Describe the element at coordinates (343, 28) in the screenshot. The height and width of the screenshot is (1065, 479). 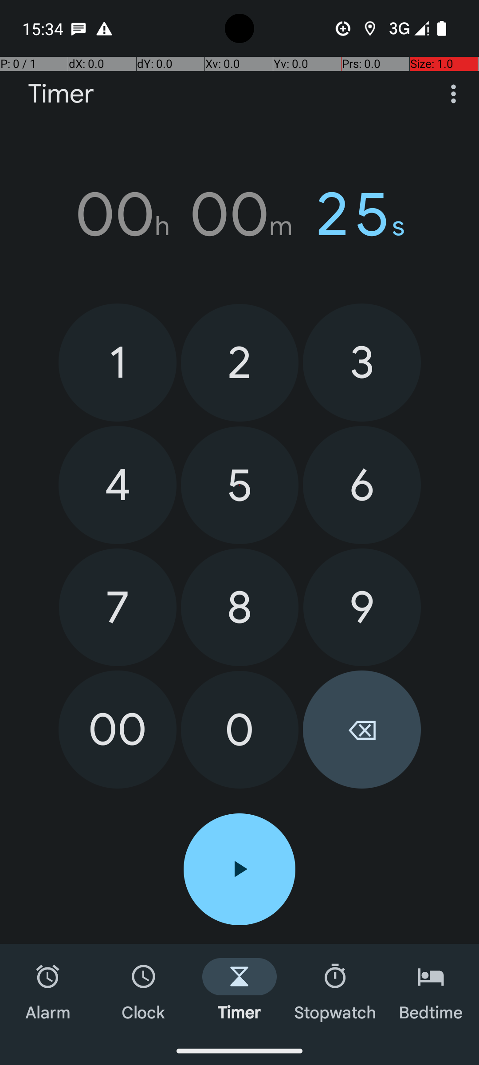
I see `Data Saver is on` at that location.